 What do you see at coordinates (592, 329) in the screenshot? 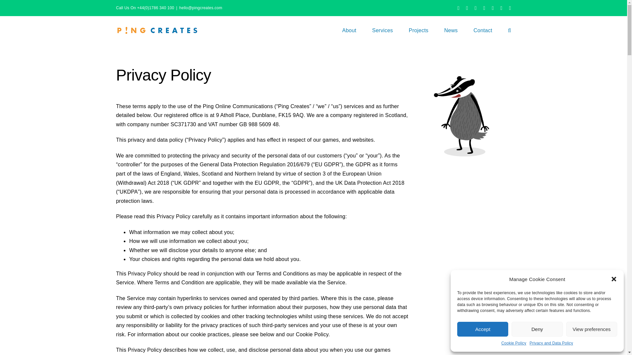
I see `View preferences` at bounding box center [592, 329].